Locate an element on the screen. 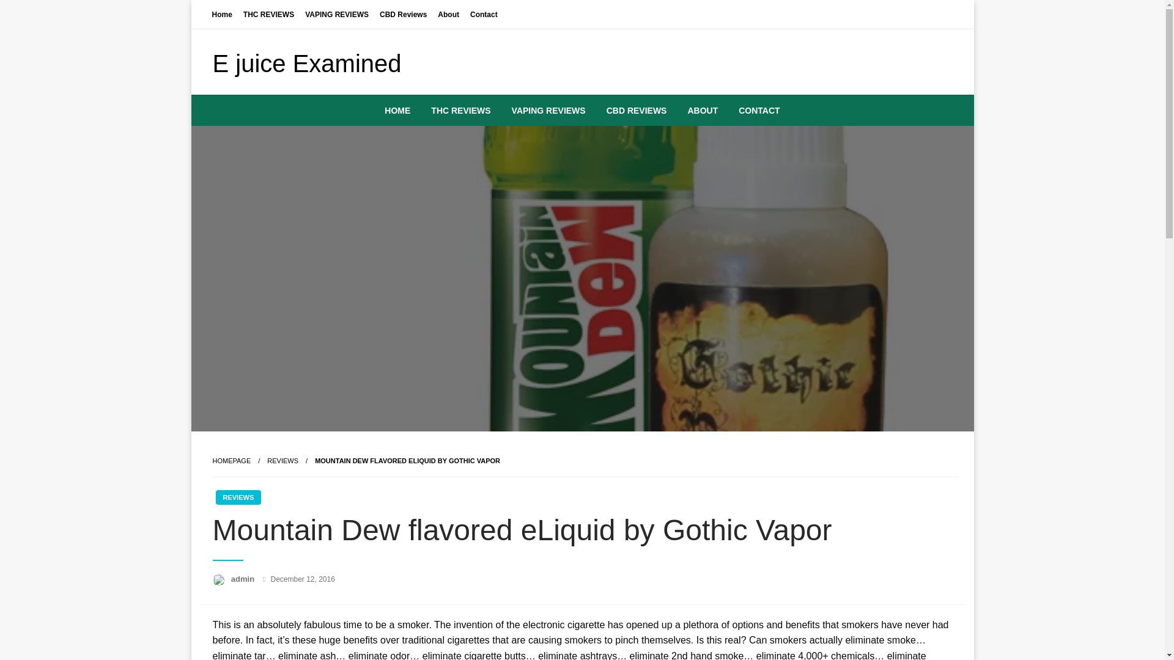 The height and width of the screenshot is (660, 1174). CBD Reviews is located at coordinates (403, 13).